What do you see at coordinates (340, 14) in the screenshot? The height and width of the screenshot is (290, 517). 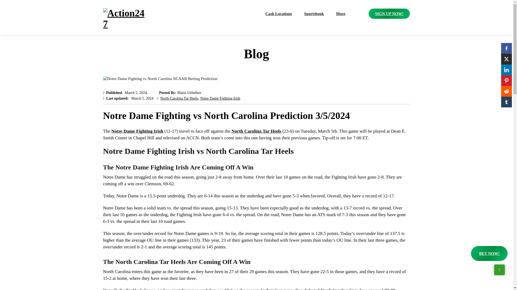 I see `More` at bounding box center [340, 14].